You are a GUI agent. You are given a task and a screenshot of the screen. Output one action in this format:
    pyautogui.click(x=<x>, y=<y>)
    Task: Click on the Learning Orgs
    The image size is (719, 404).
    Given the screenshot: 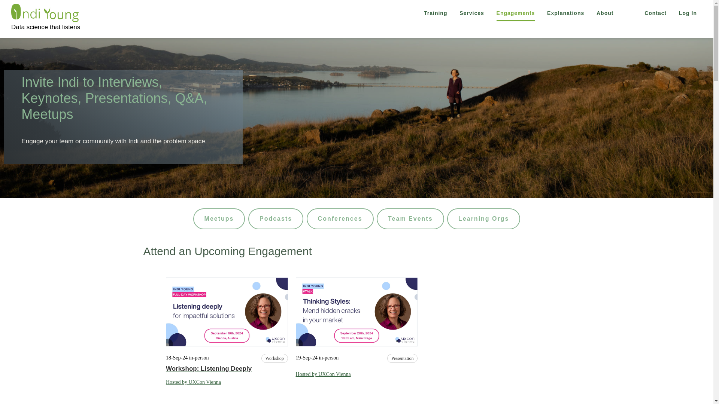 What is the action you would take?
    pyautogui.click(x=483, y=219)
    